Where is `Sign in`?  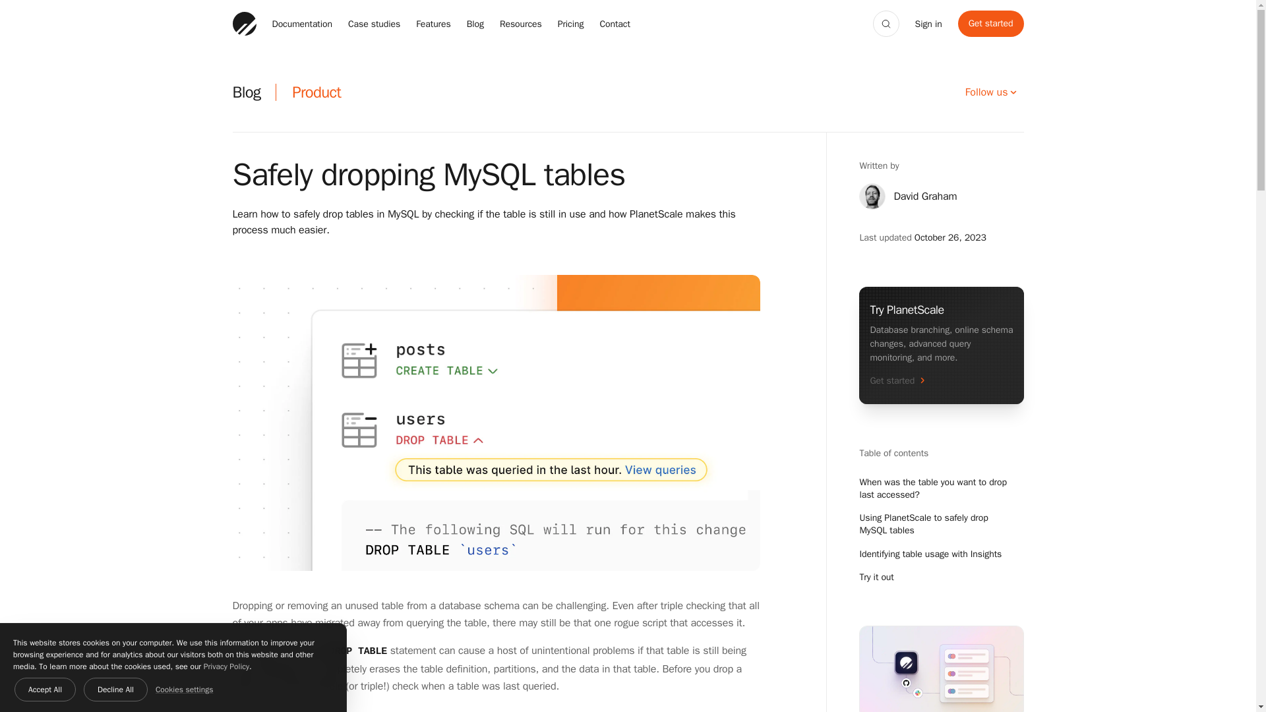
Sign in is located at coordinates (928, 24).